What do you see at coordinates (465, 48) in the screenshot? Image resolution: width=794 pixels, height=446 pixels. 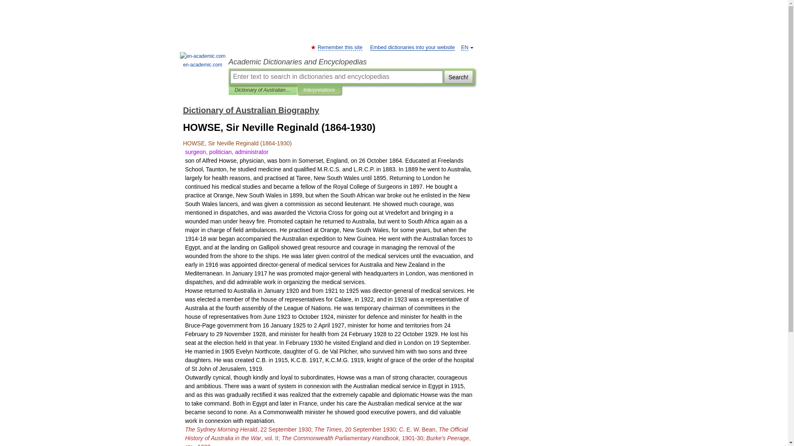 I see `EN` at bounding box center [465, 48].